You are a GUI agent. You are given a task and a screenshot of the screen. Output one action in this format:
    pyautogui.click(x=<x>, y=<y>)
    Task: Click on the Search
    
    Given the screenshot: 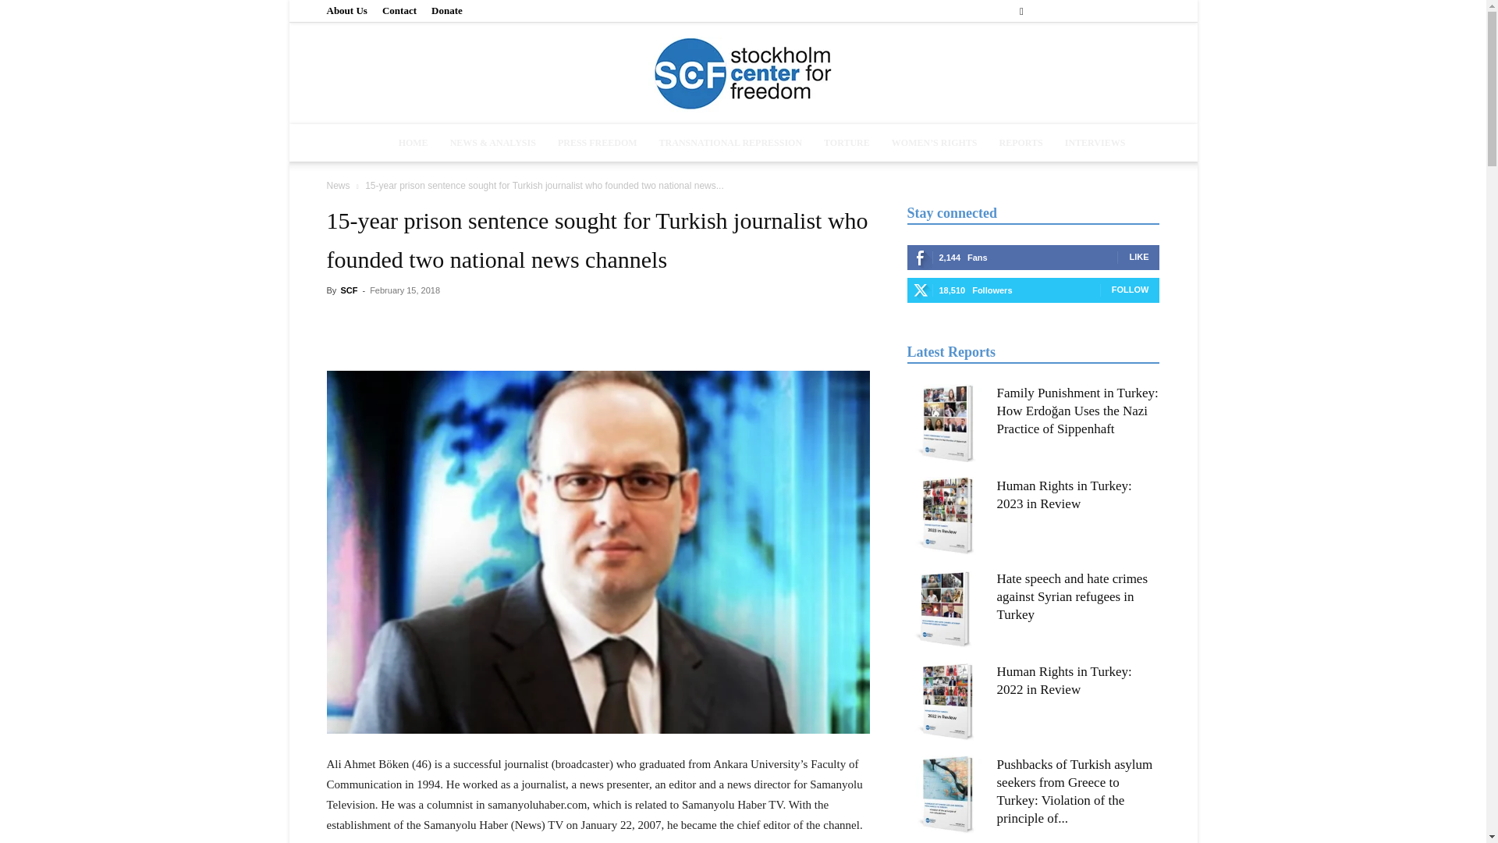 What is the action you would take?
    pyautogui.click(x=1116, y=66)
    